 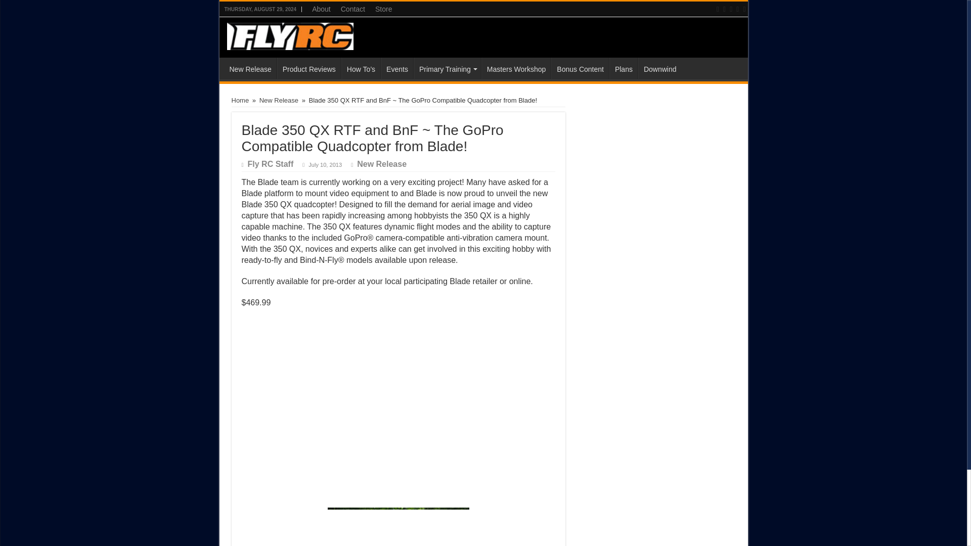 I want to click on Home, so click(x=241, y=100).